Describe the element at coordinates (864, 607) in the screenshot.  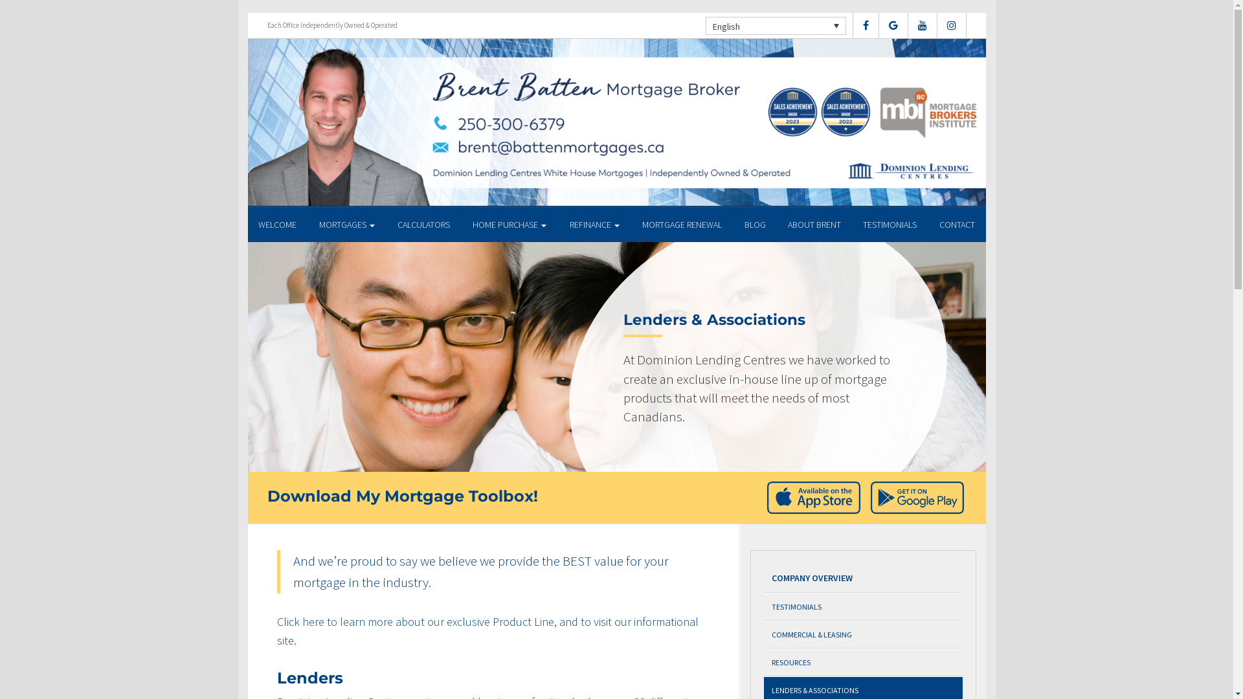
I see `TESTIMONIALS` at that location.